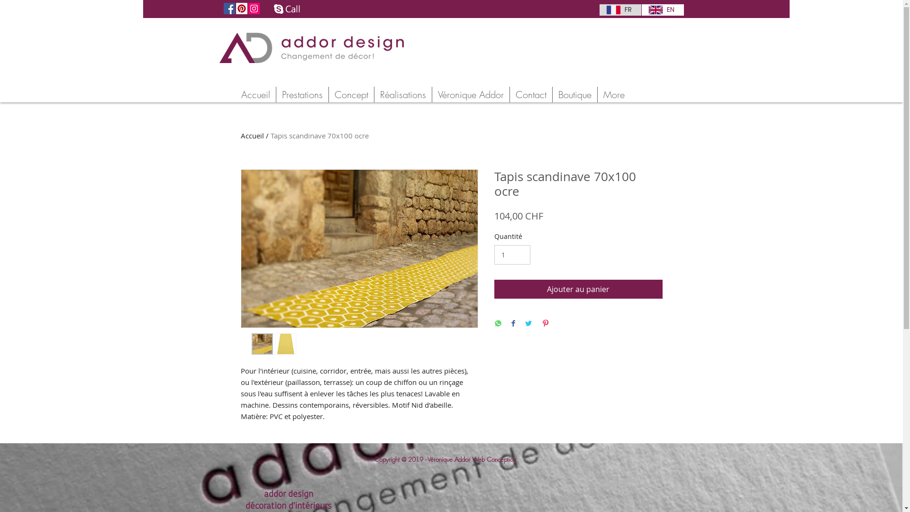 This screenshot has height=512, width=910. What do you see at coordinates (287, 10) in the screenshot?
I see `Call via Skype` at bounding box center [287, 10].